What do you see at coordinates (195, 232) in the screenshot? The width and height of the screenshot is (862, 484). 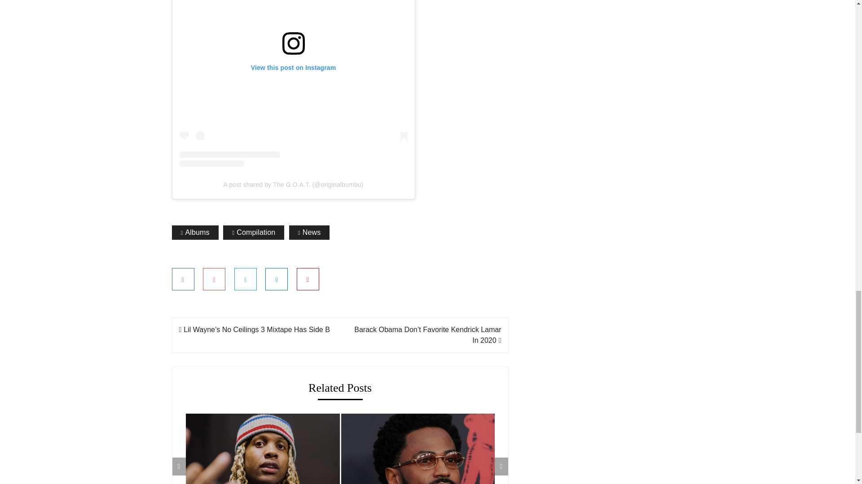 I see `Albums` at bounding box center [195, 232].